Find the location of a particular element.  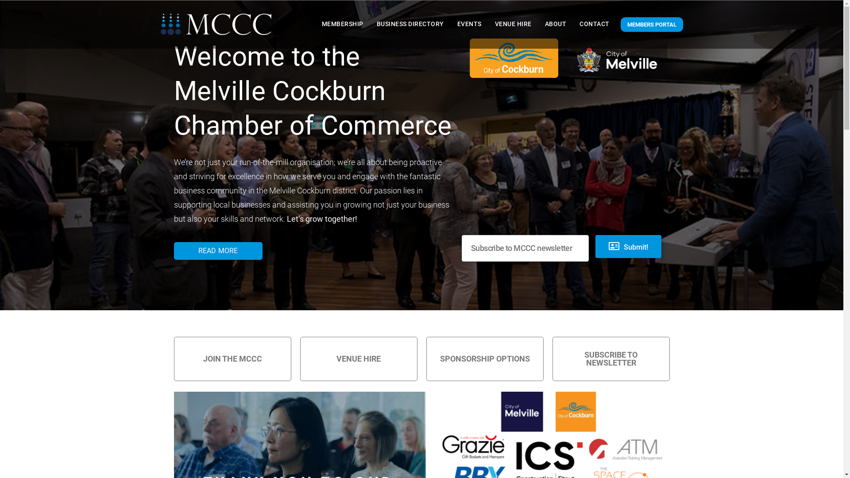

Submit! is located at coordinates (629, 247).